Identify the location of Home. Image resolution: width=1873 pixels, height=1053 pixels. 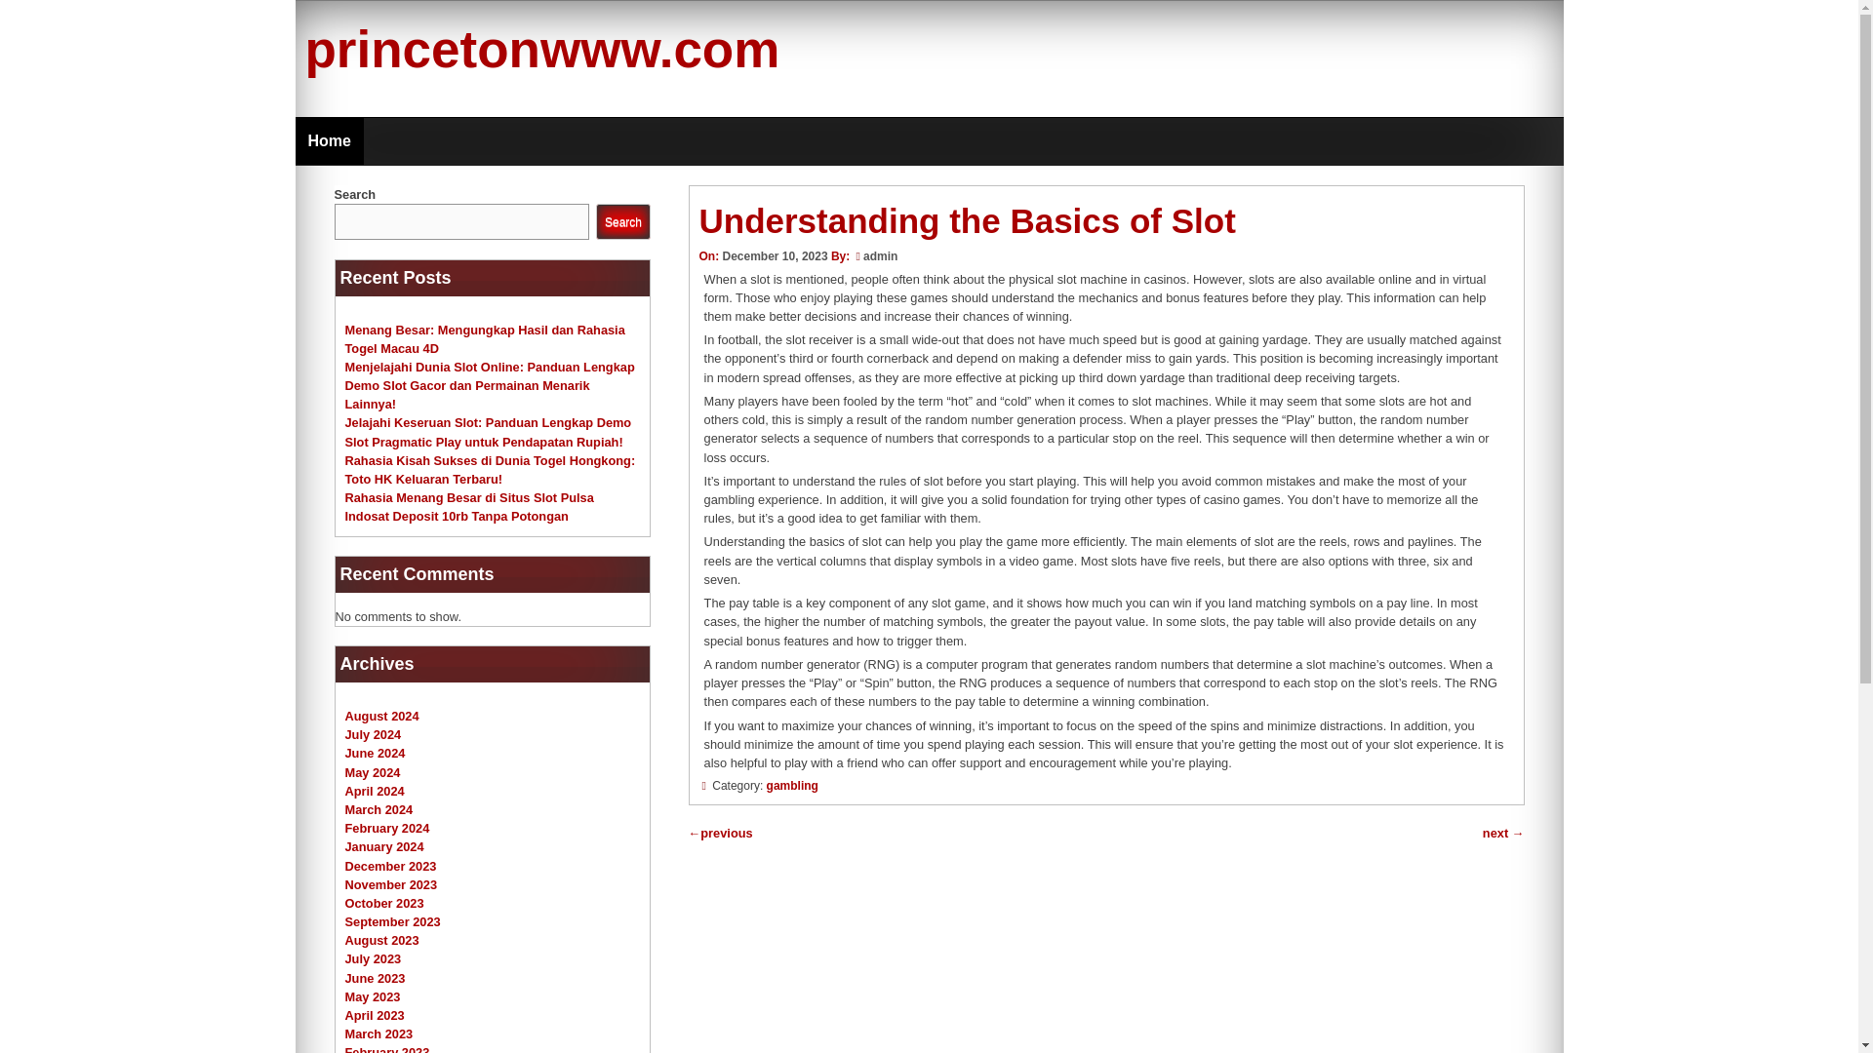
(328, 140).